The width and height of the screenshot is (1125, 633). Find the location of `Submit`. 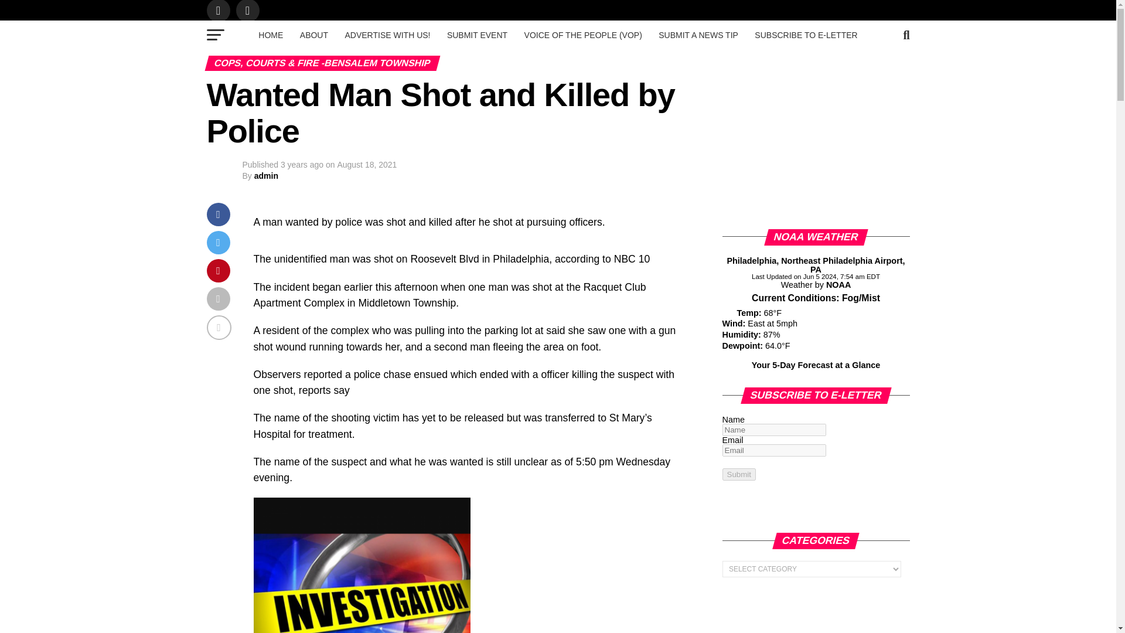

Submit is located at coordinates (738, 474).